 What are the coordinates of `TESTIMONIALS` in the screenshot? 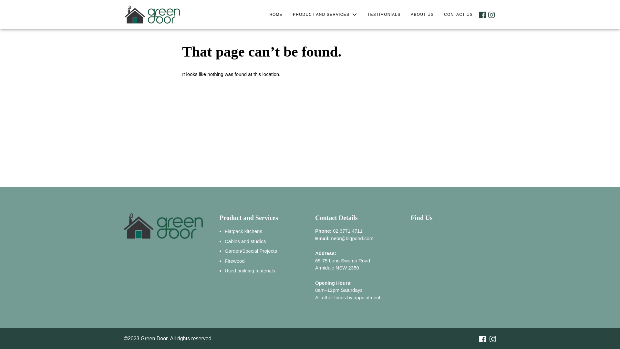 It's located at (384, 15).